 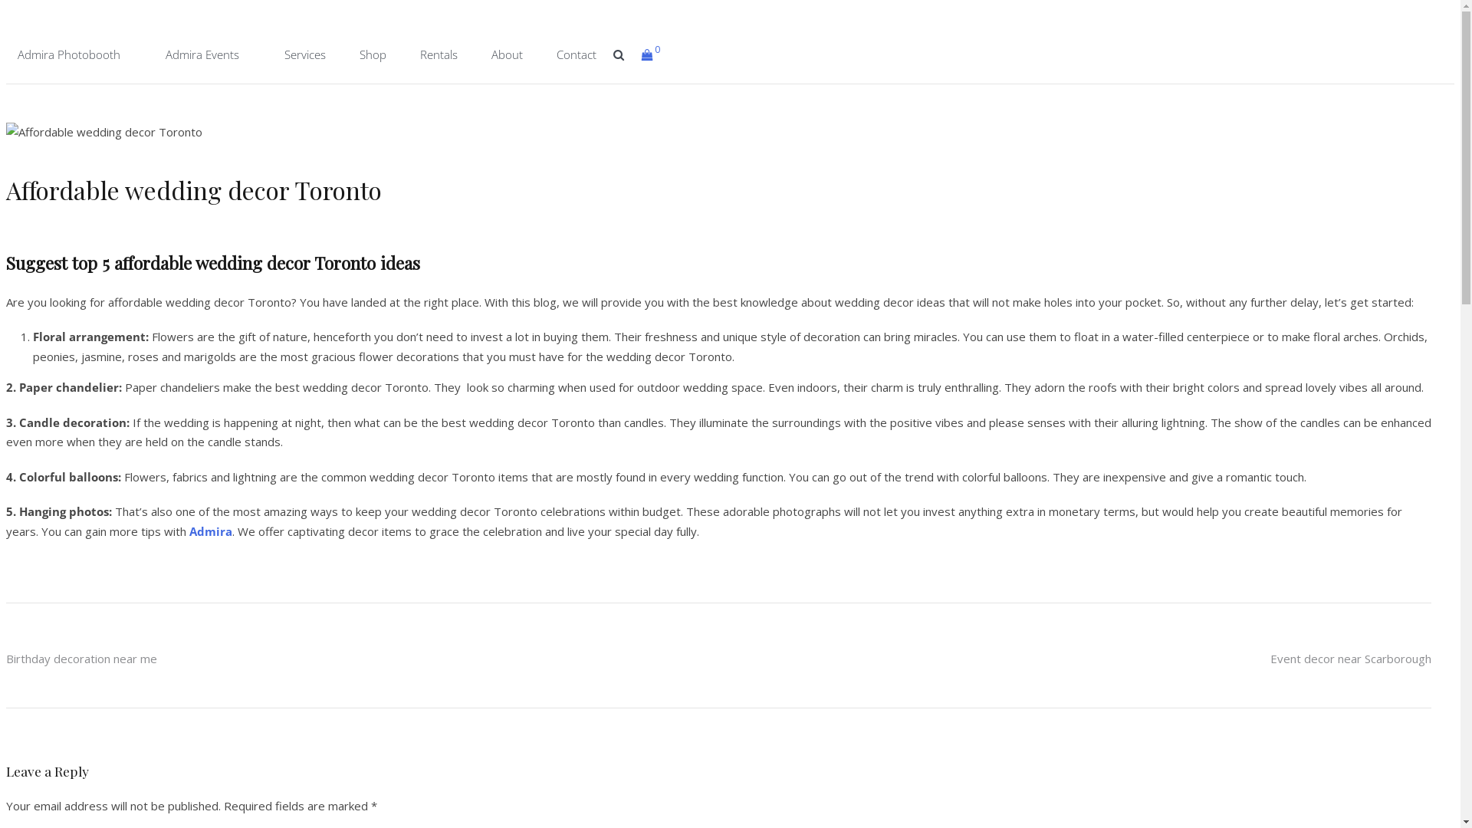 I want to click on Gallery, so click(x=103, y=188).